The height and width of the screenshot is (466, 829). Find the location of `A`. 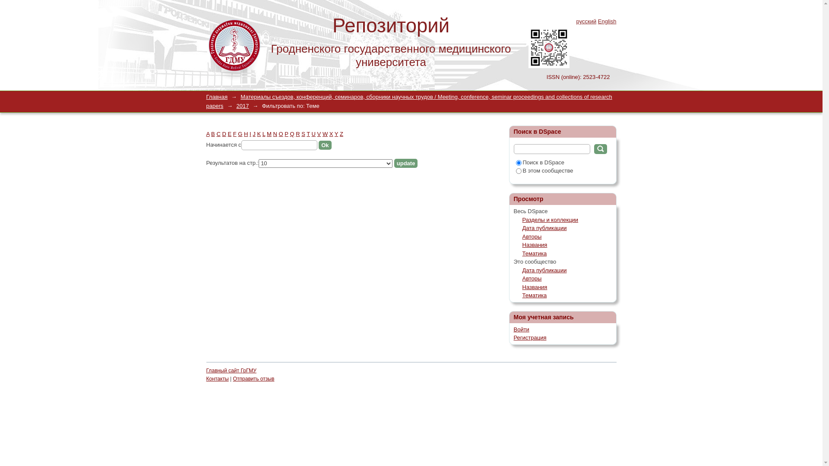

A is located at coordinates (208, 134).